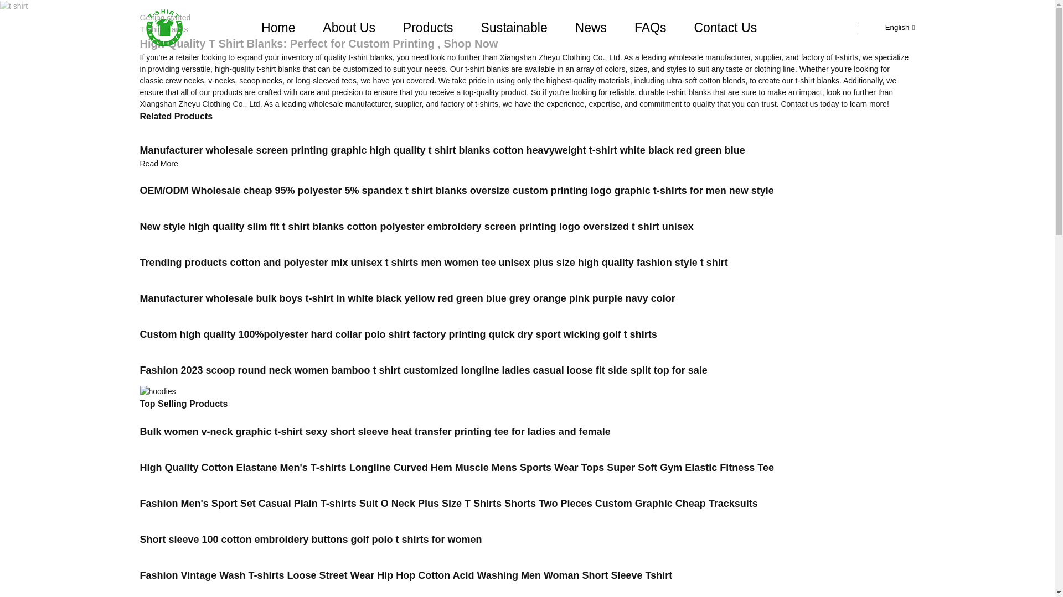 The height and width of the screenshot is (597, 1063). I want to click on News, so click(591, 27).